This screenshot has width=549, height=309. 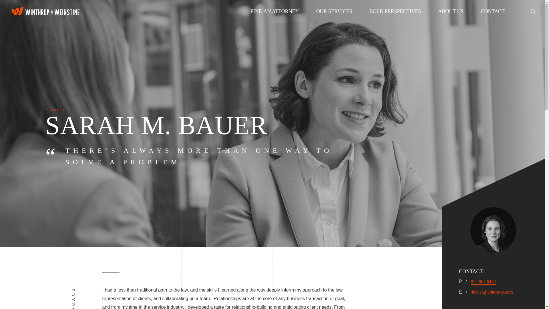 I want to click on FIND AN ATTORNEY, so click(x=274, y=11).